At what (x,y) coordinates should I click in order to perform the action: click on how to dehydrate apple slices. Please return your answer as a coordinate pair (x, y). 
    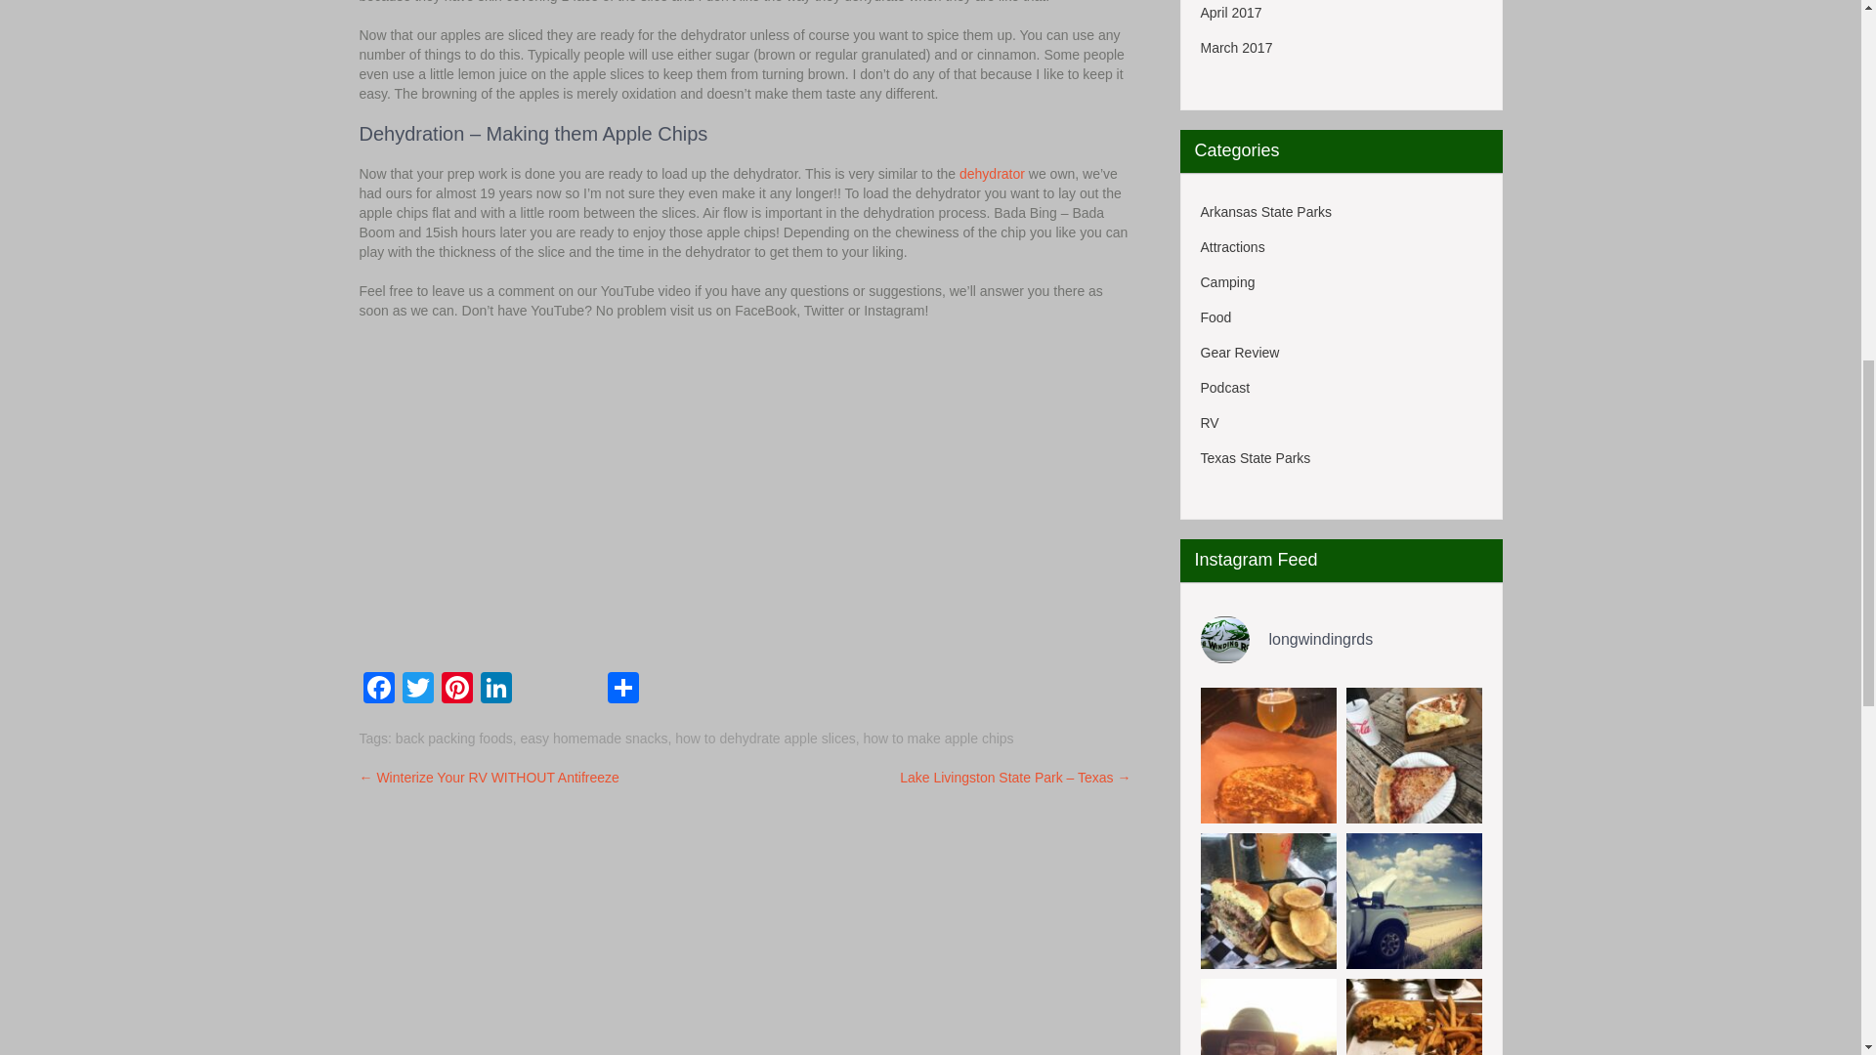
    Looking at the image, I should click on (765, 738).